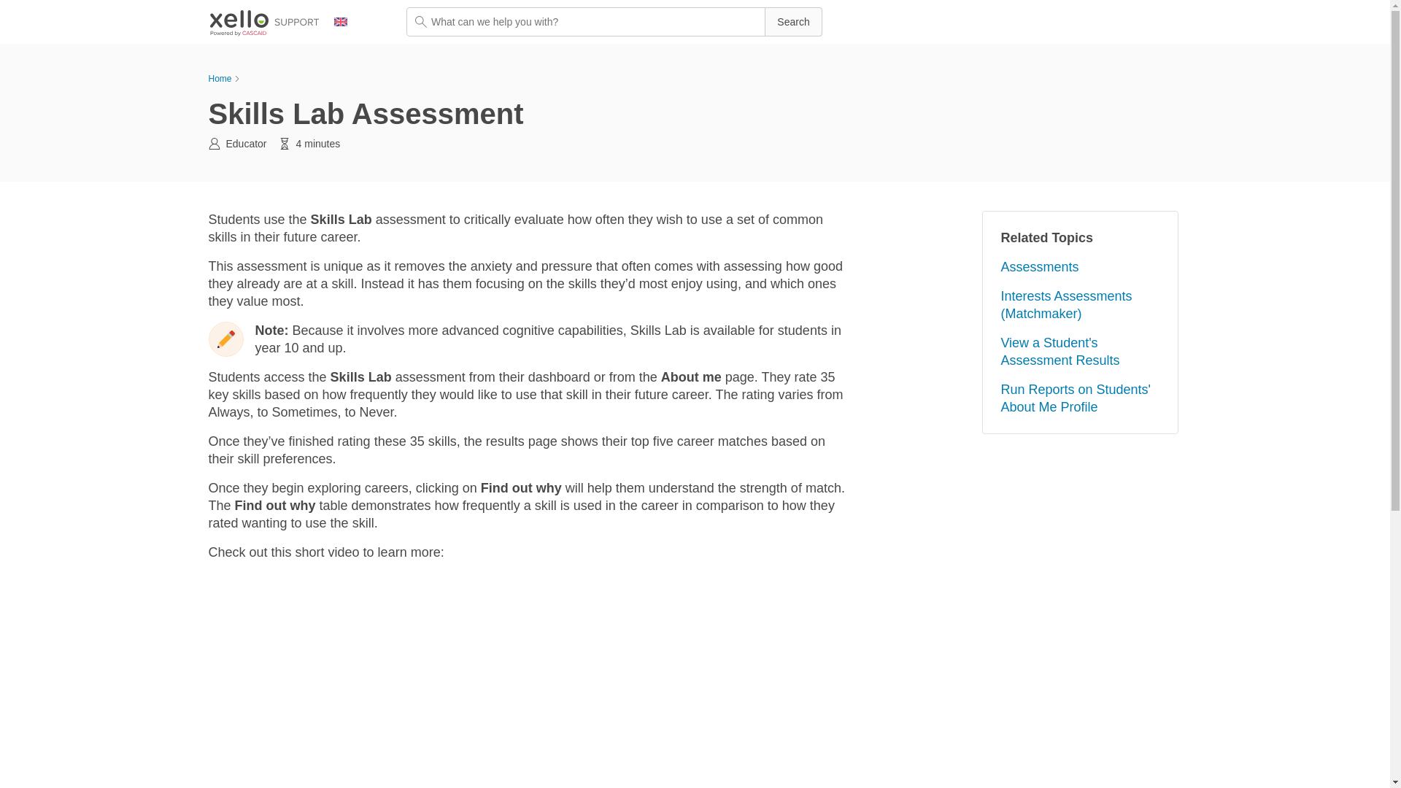 The width and height of the screenshot is (1401, 788). I want to click on Xello User, so click(215, 144).